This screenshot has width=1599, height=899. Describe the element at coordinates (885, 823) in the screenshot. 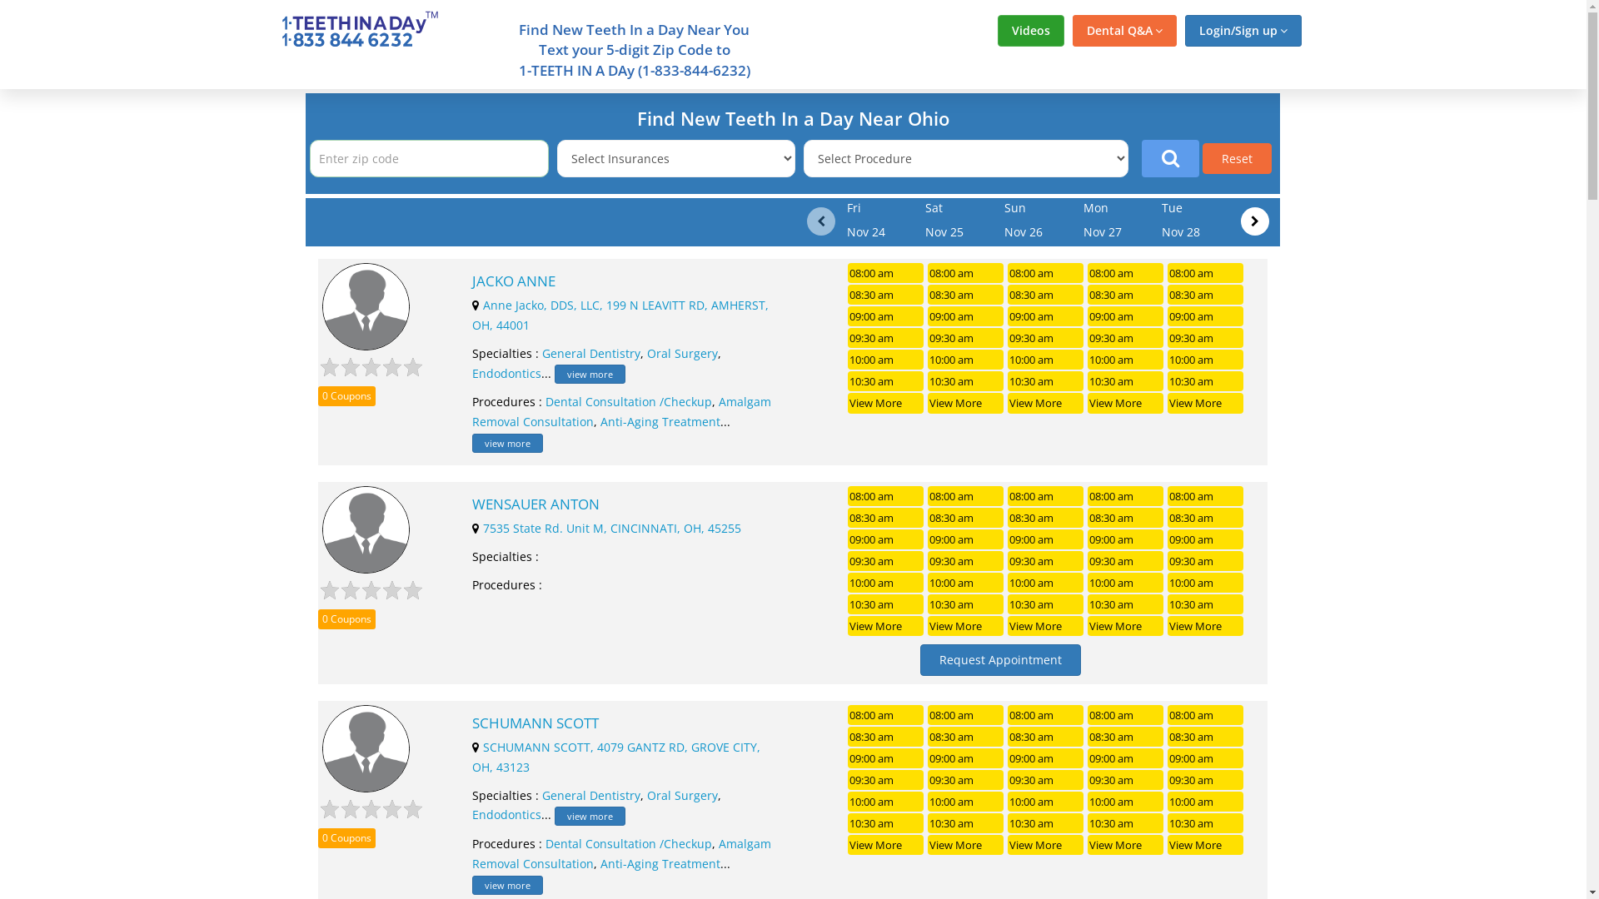

I see `10:30 am` at that location.